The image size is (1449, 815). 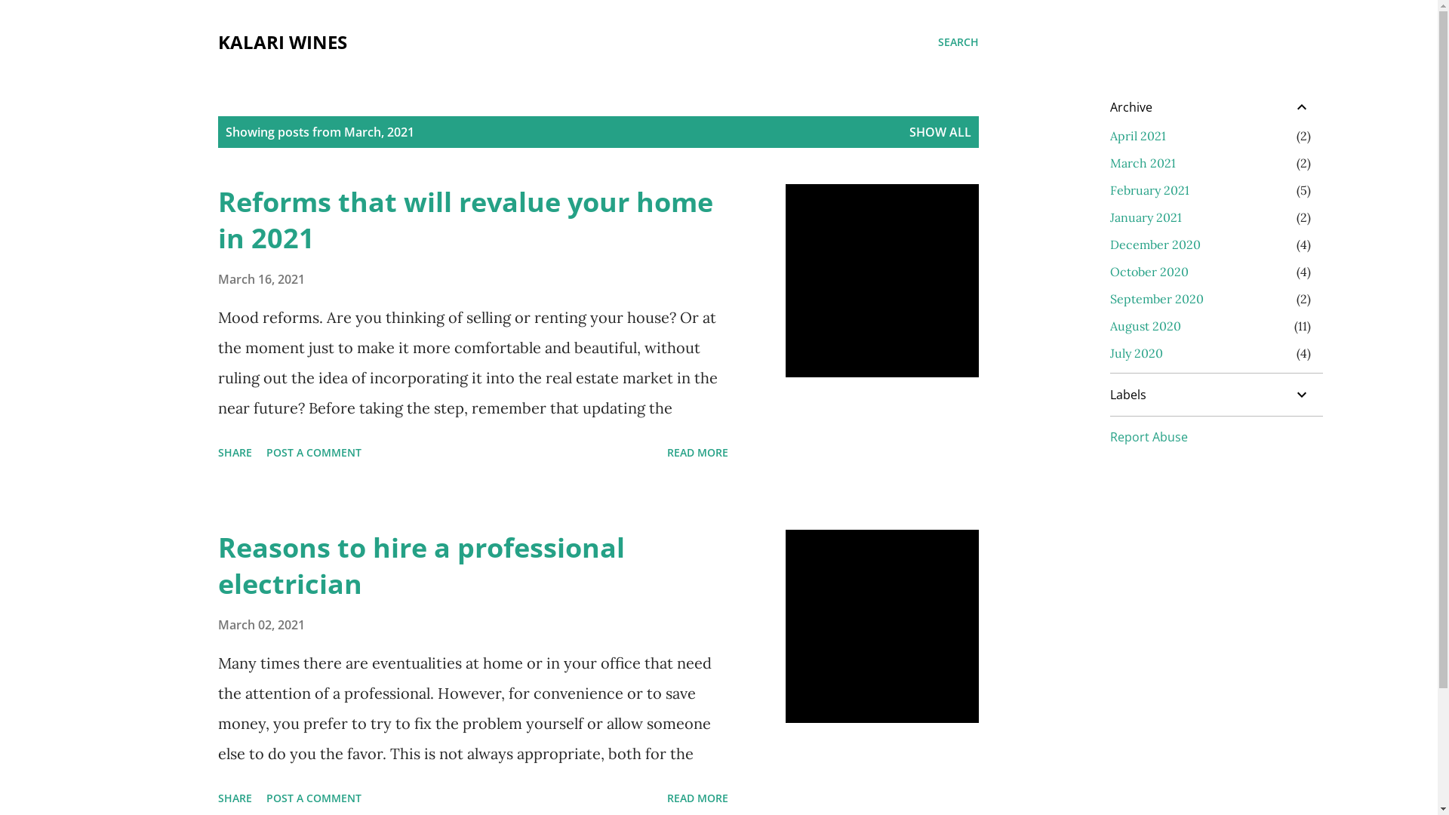 I want to click on SHARE, so click(x=234, y=798).